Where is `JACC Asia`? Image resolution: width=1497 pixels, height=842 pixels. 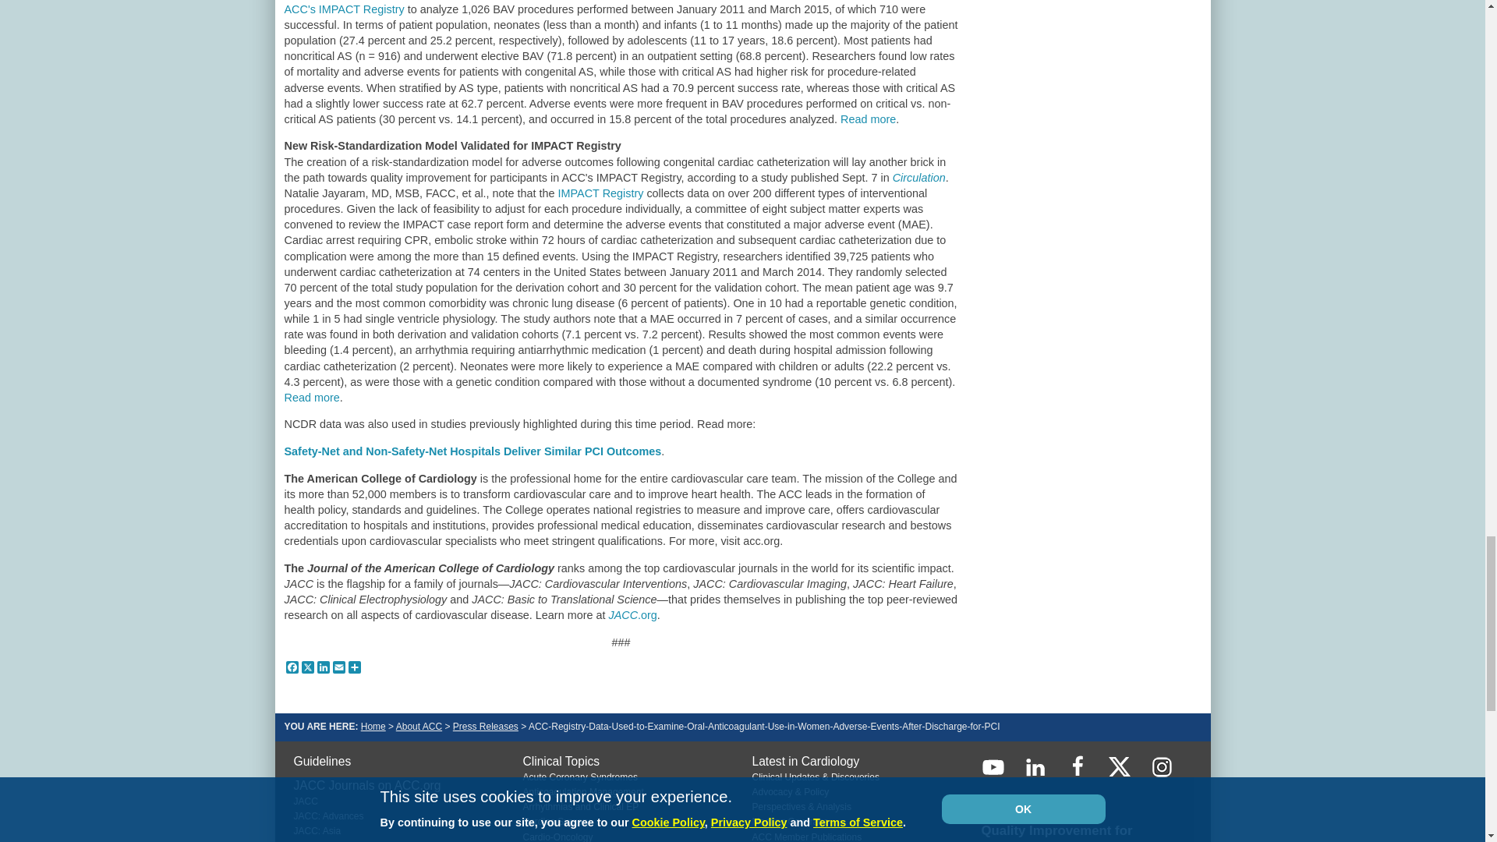 JACC Asia is located at coordinates (317, 831).